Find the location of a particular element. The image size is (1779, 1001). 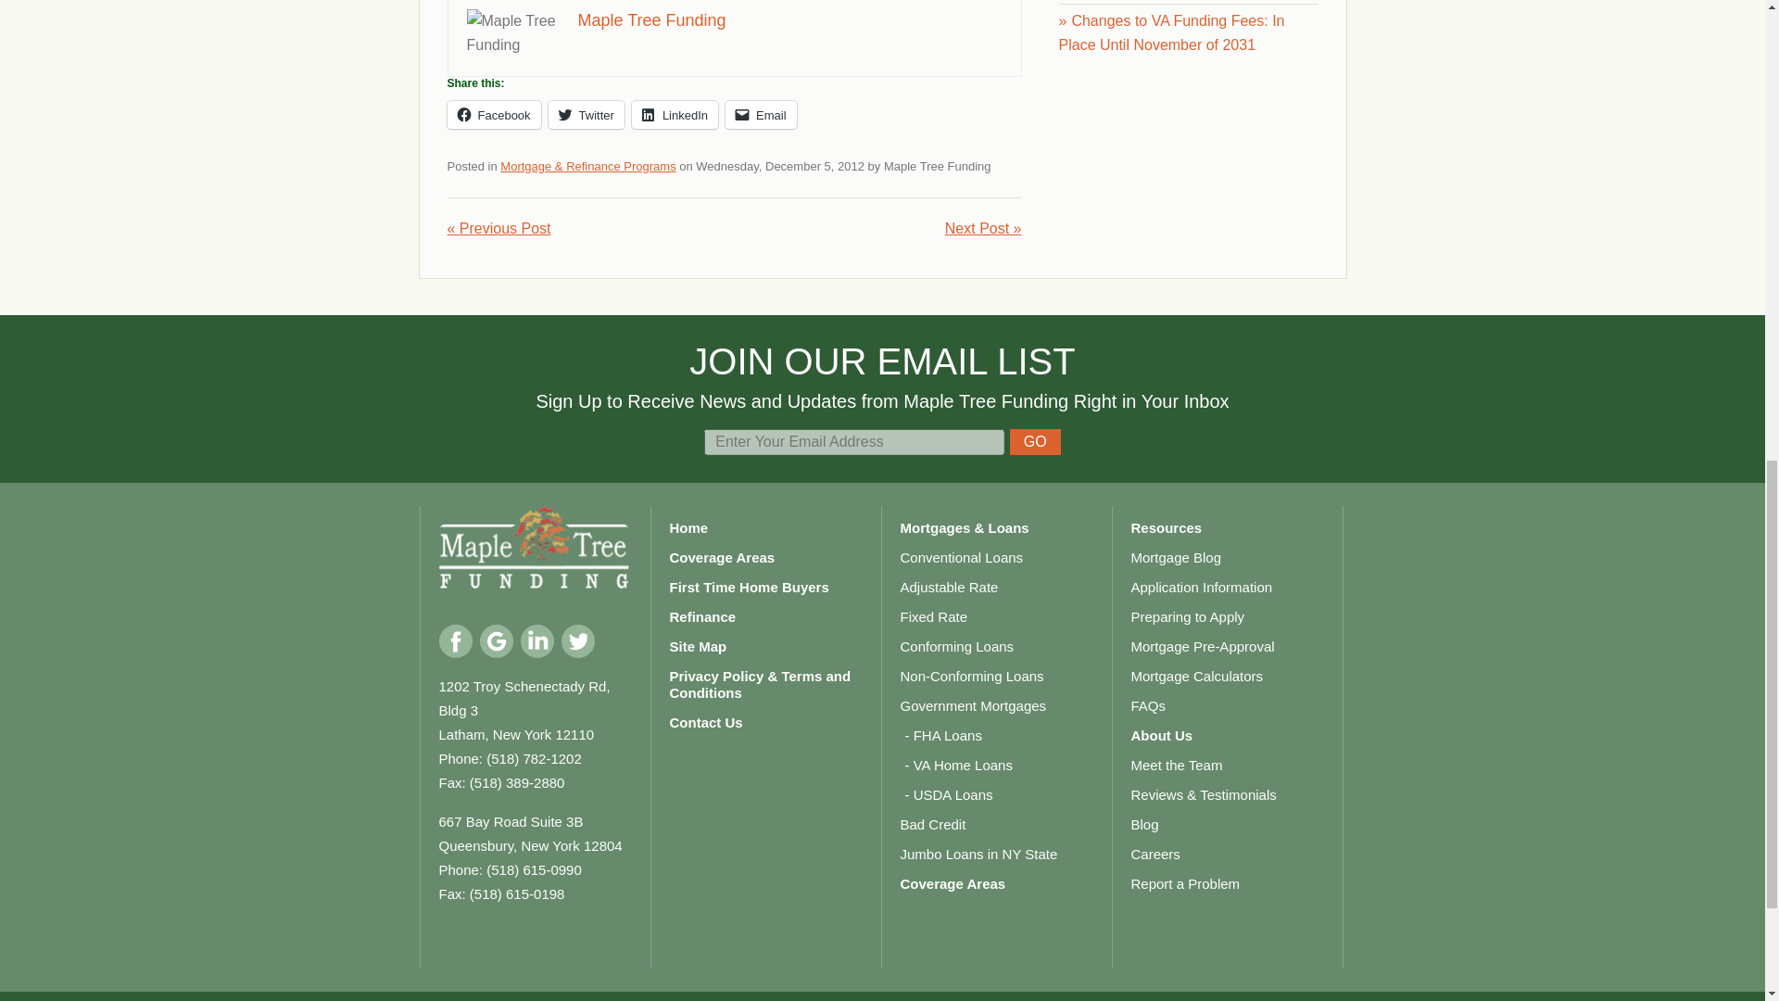

Click to share on Facebook is located at coordinates (493, 115).